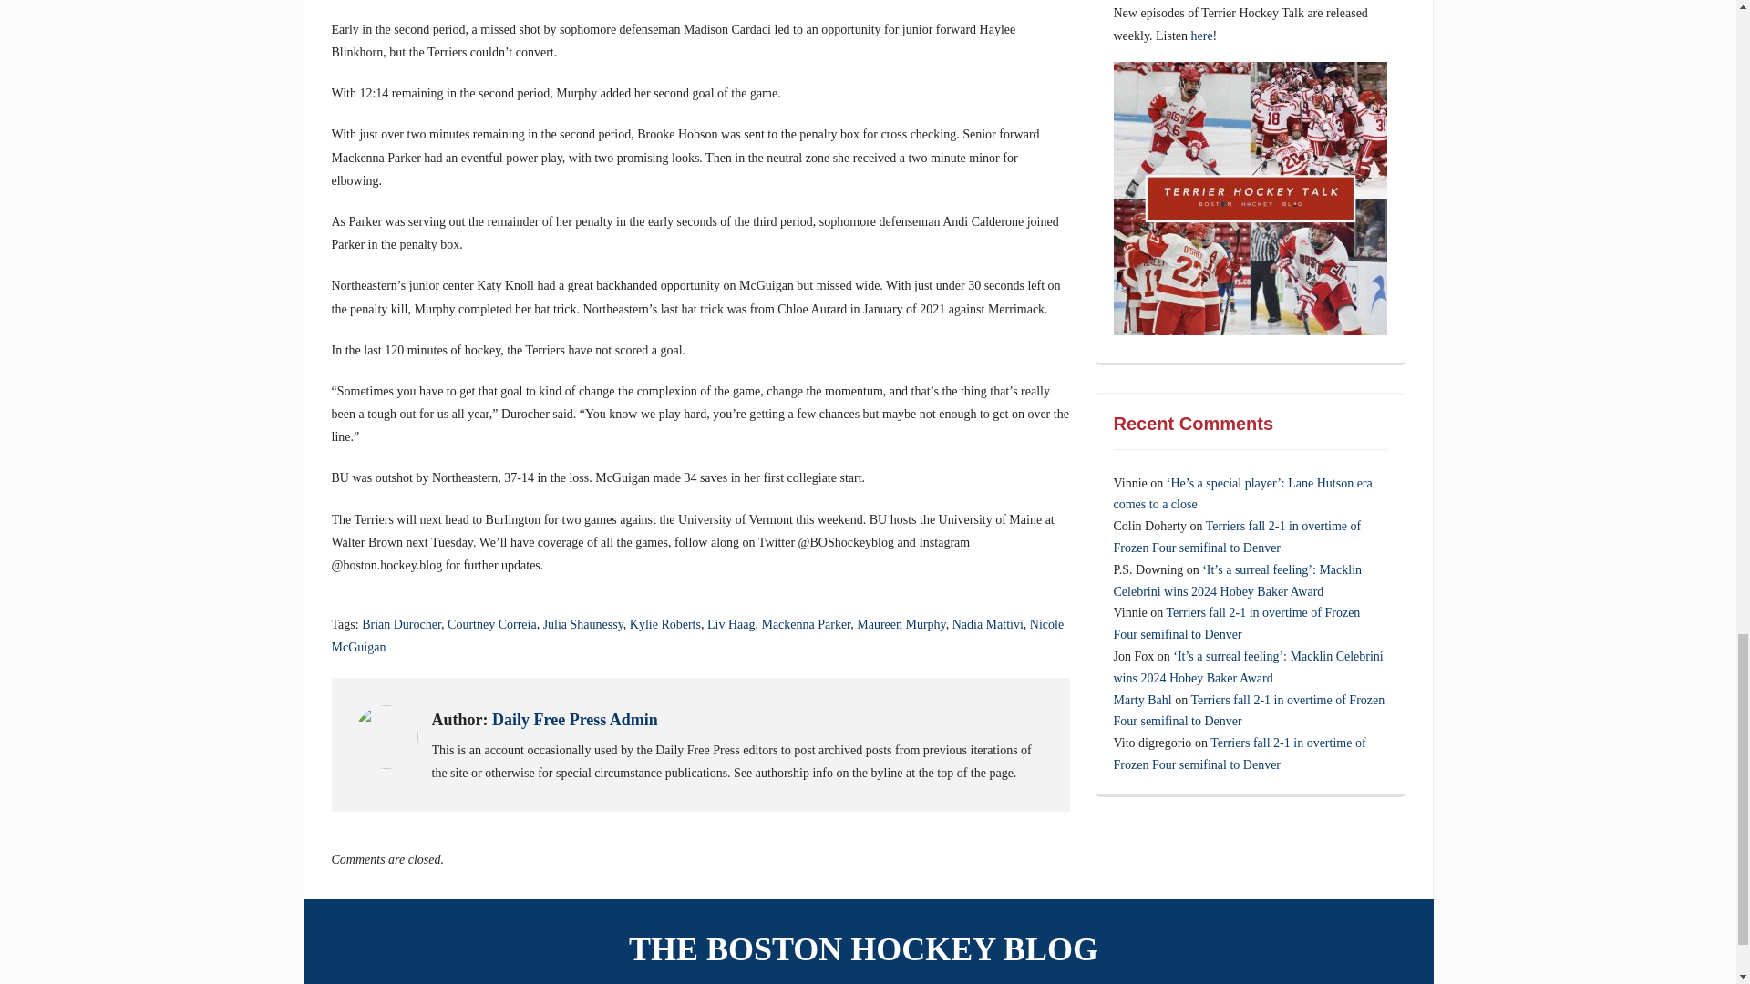  Describe the element at coordinates (401, 625) in the screenshot. I see `Brian Durocher` at that location.